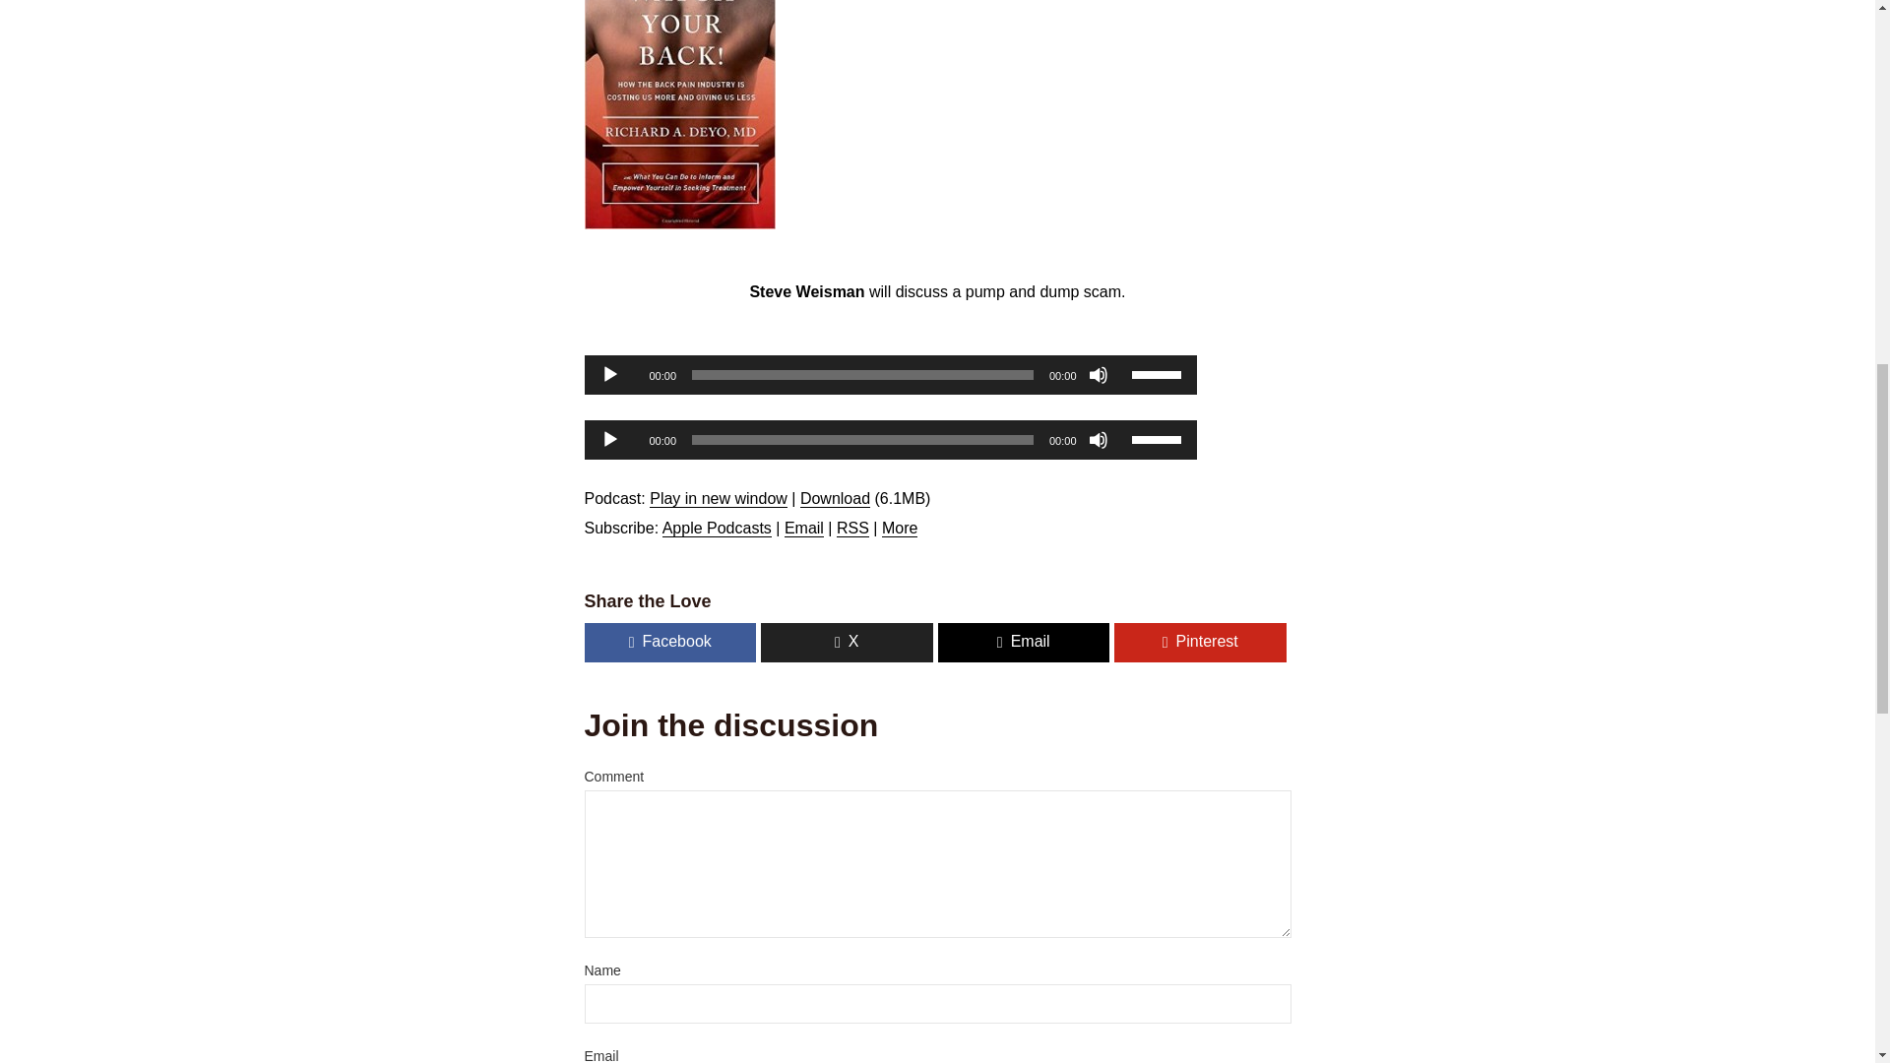 This screenshot has height=1063, width=1890. Describe the element at coordinates (1098, 374) in the screenshot. I see `Mute` at that location.